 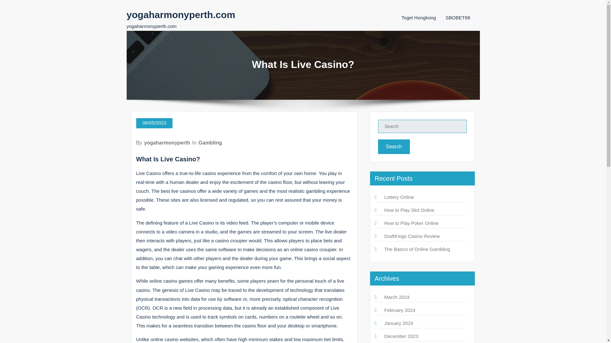 What do you see at coordinates (399, 323) in the screenshot?
I see `January 2024` at bounding box center [399, 323].